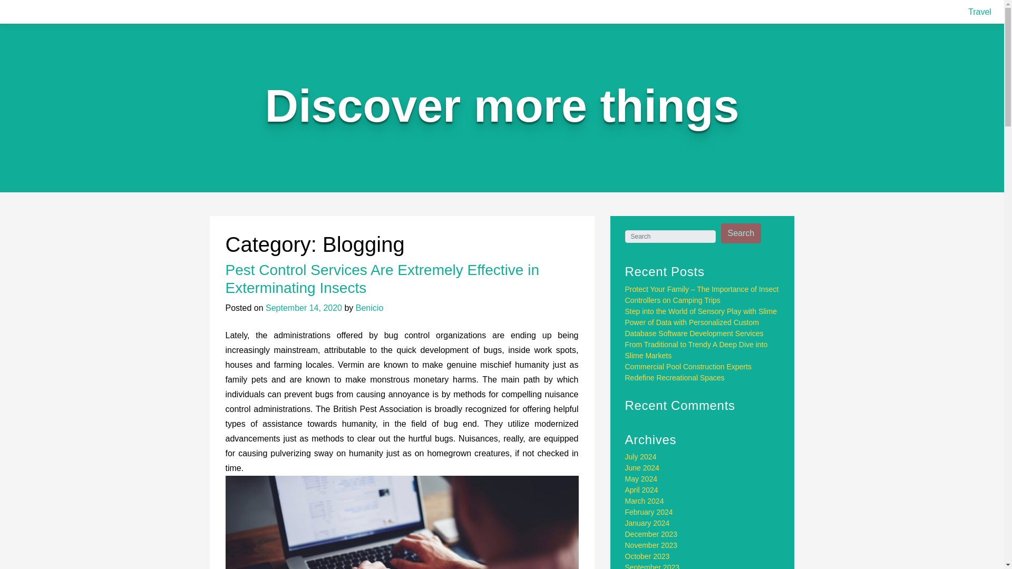  I want to click on Step into the World of Sensory Play with Slime, so click(701, 311).